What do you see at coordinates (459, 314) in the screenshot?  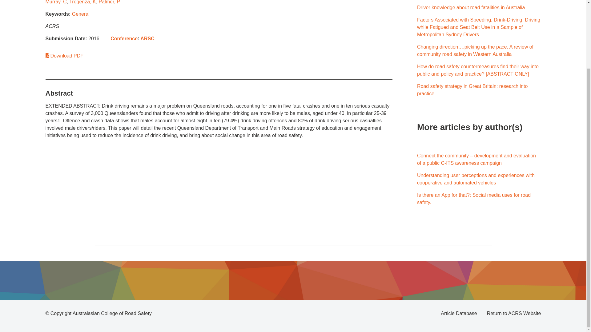 I see `Article Database` at bounding box center [459, 314].